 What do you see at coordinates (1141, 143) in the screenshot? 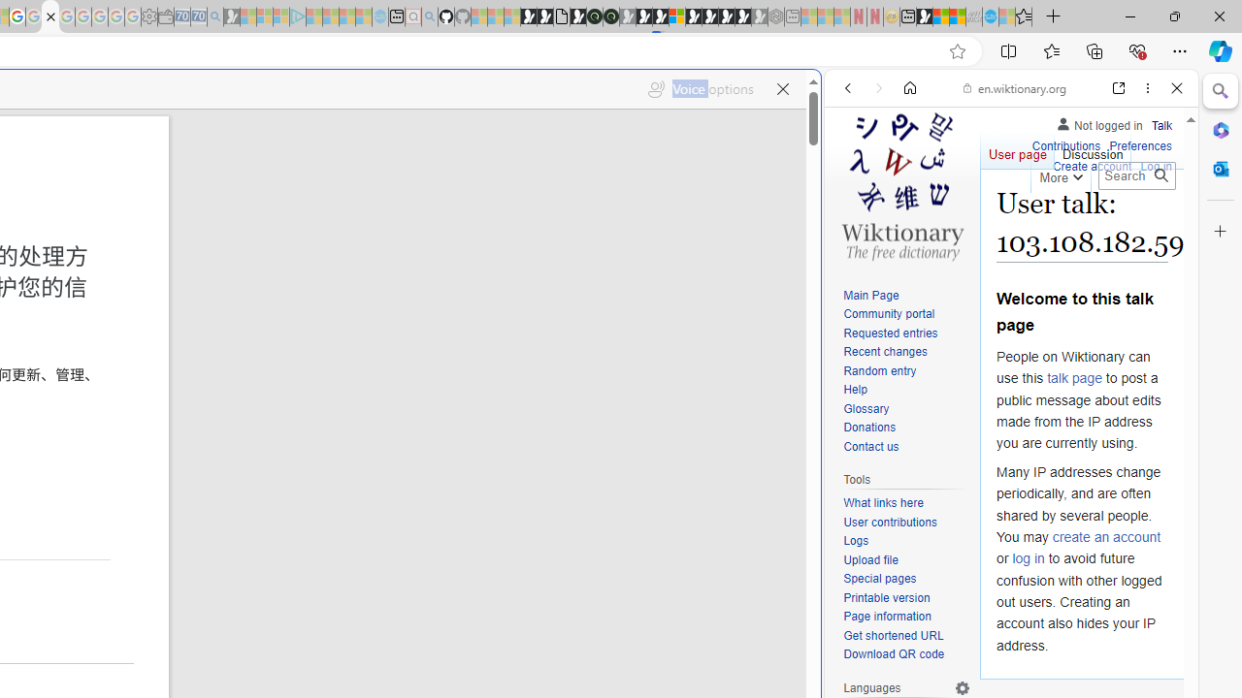
I see `Preferences` at bounding box center [1141, 143].